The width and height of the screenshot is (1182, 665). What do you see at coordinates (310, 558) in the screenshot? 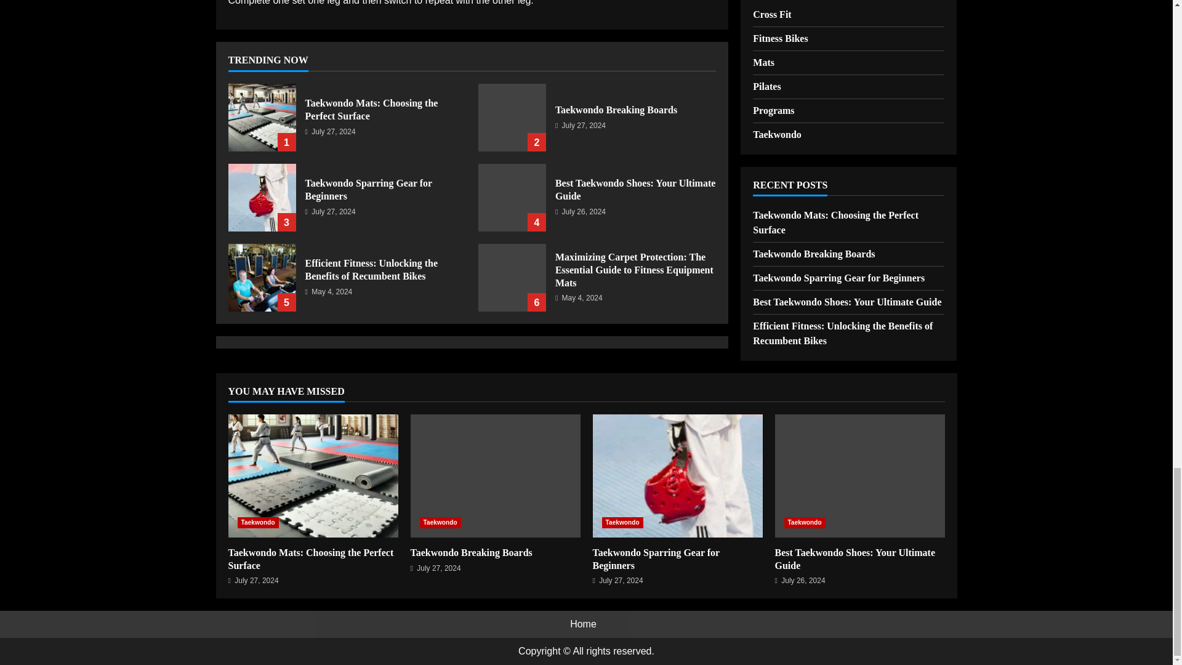
I see `Taekwondo Mats: Choosing the Perfect Surface` at bounding box center [310, 558].